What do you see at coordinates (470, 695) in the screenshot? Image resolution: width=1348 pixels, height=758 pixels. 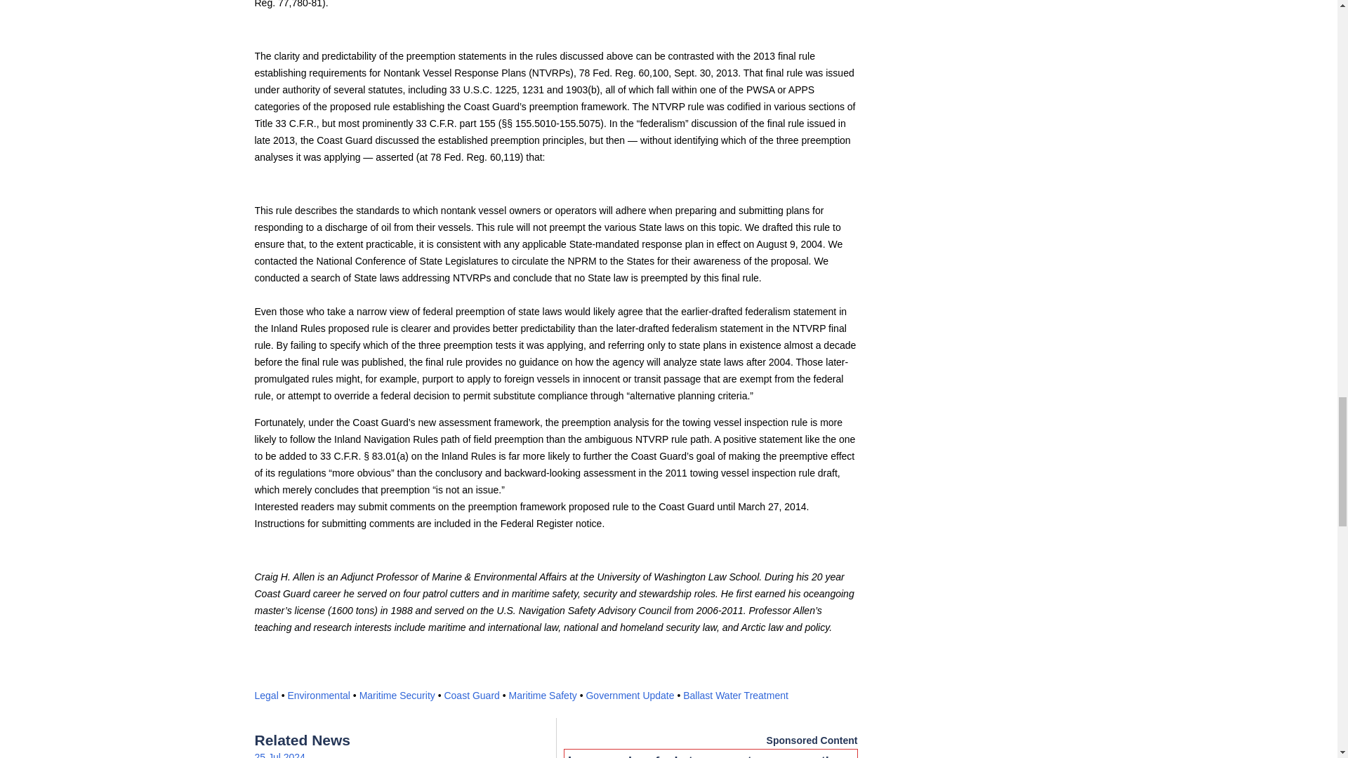 I see `Coast Guard` at bounding box center [470, 695].